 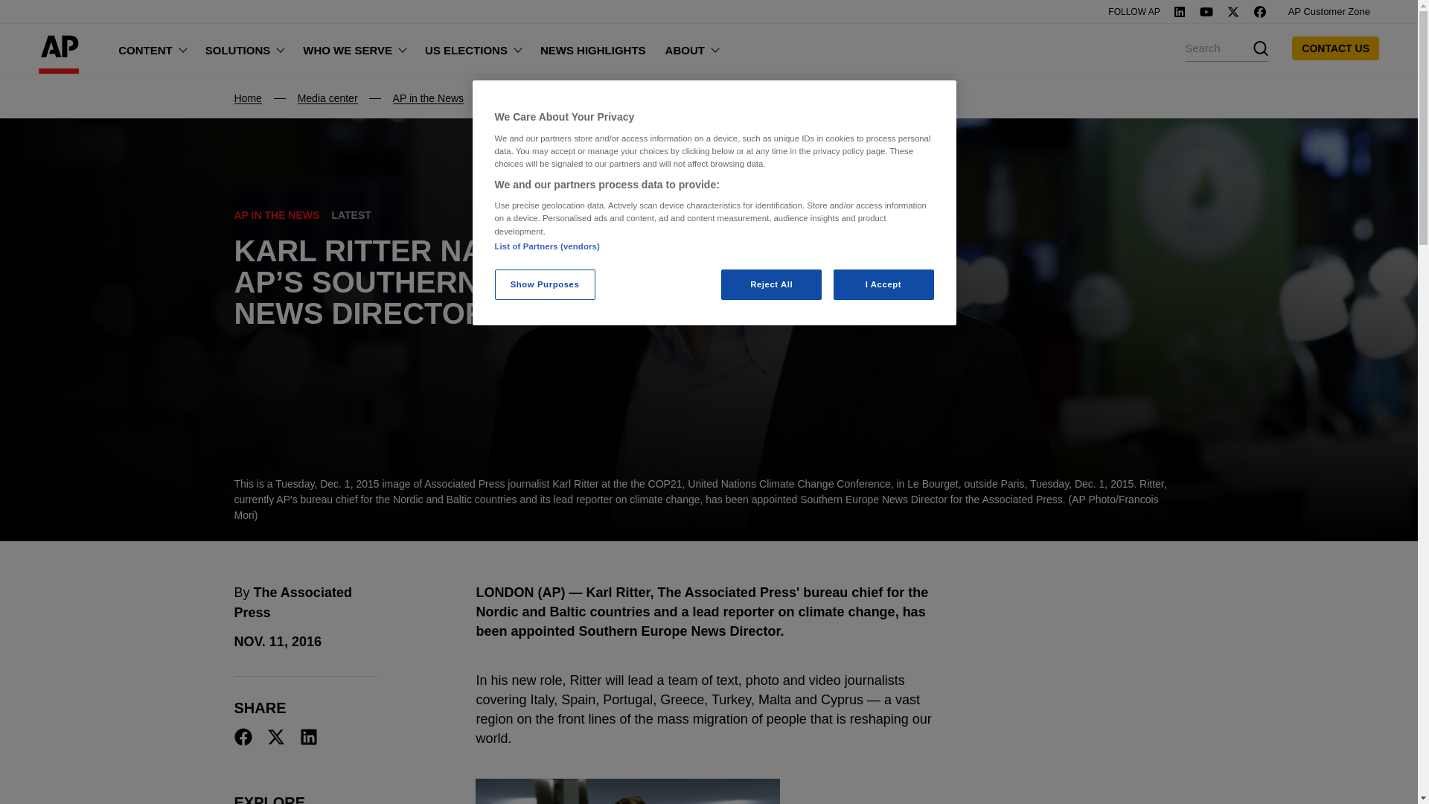 I want to click on Share on LinkedIn, so click(x=308, y=737).